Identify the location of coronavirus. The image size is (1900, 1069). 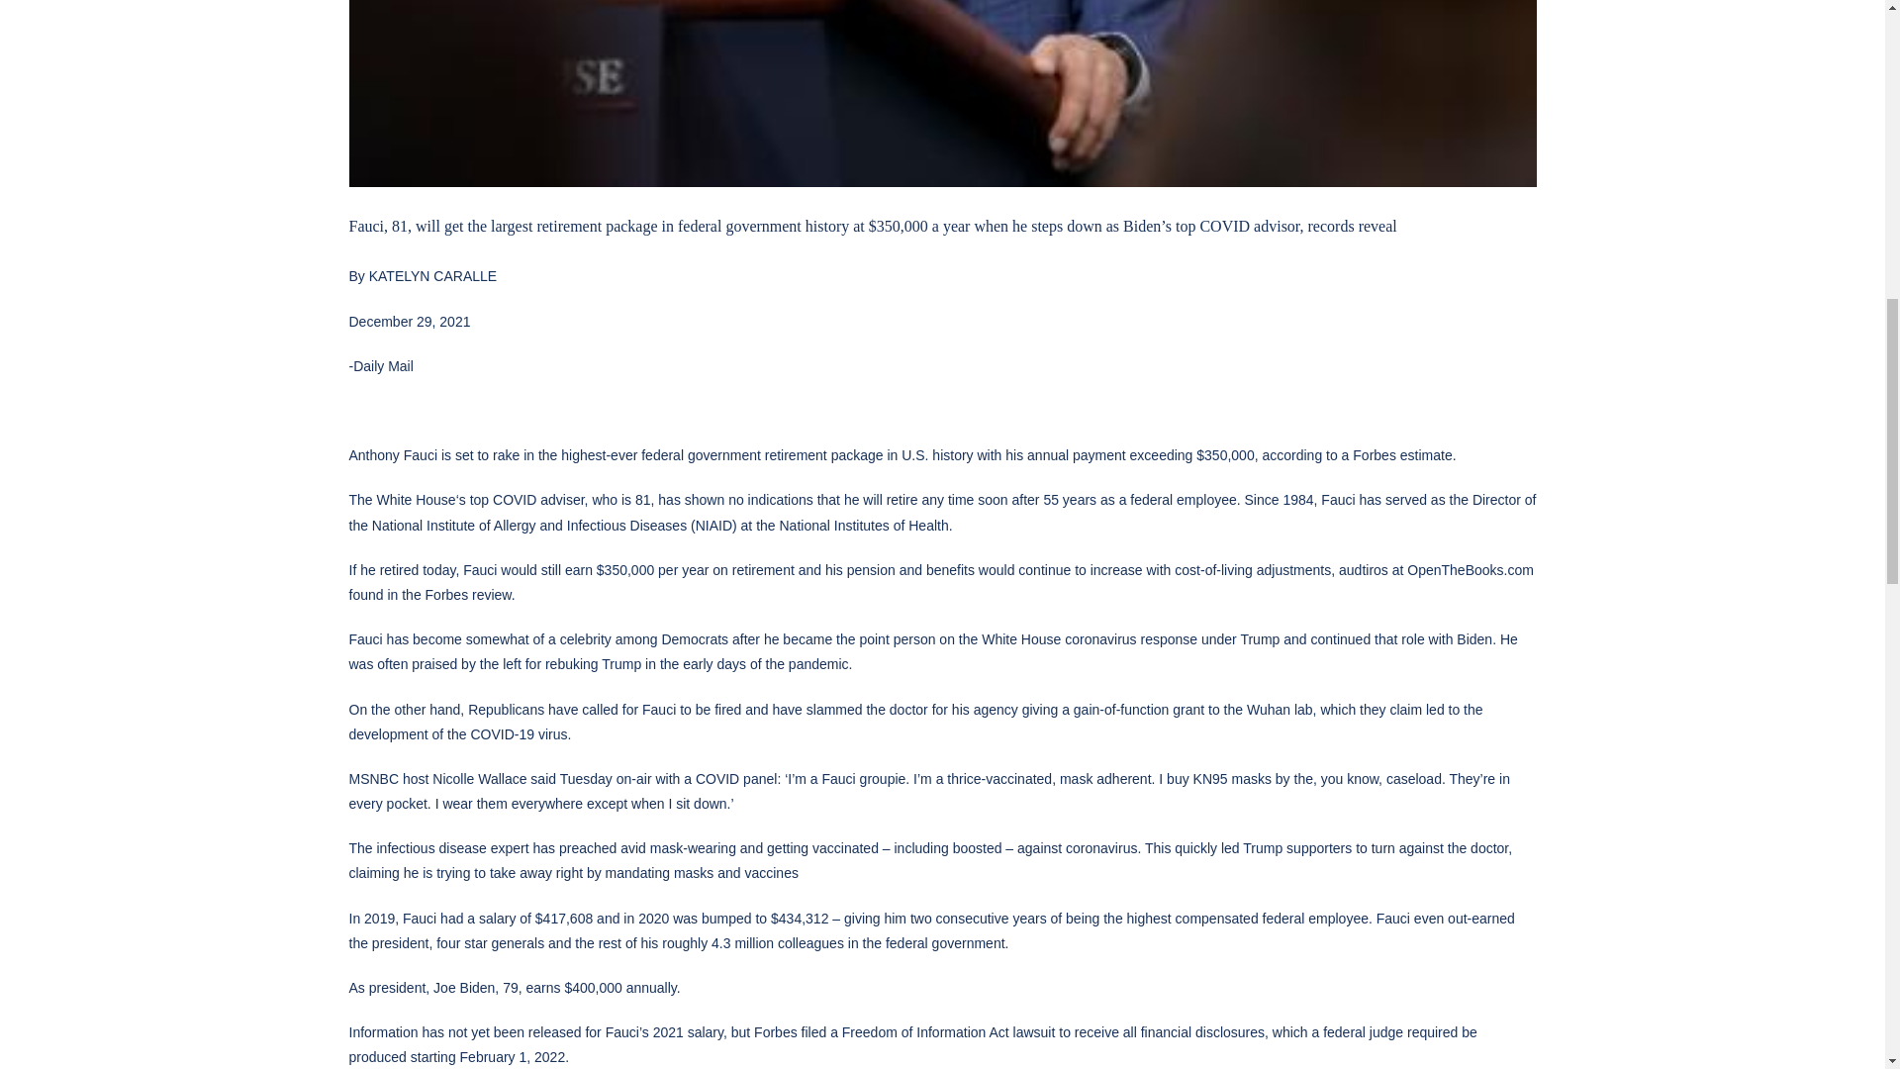
(1100, 639).